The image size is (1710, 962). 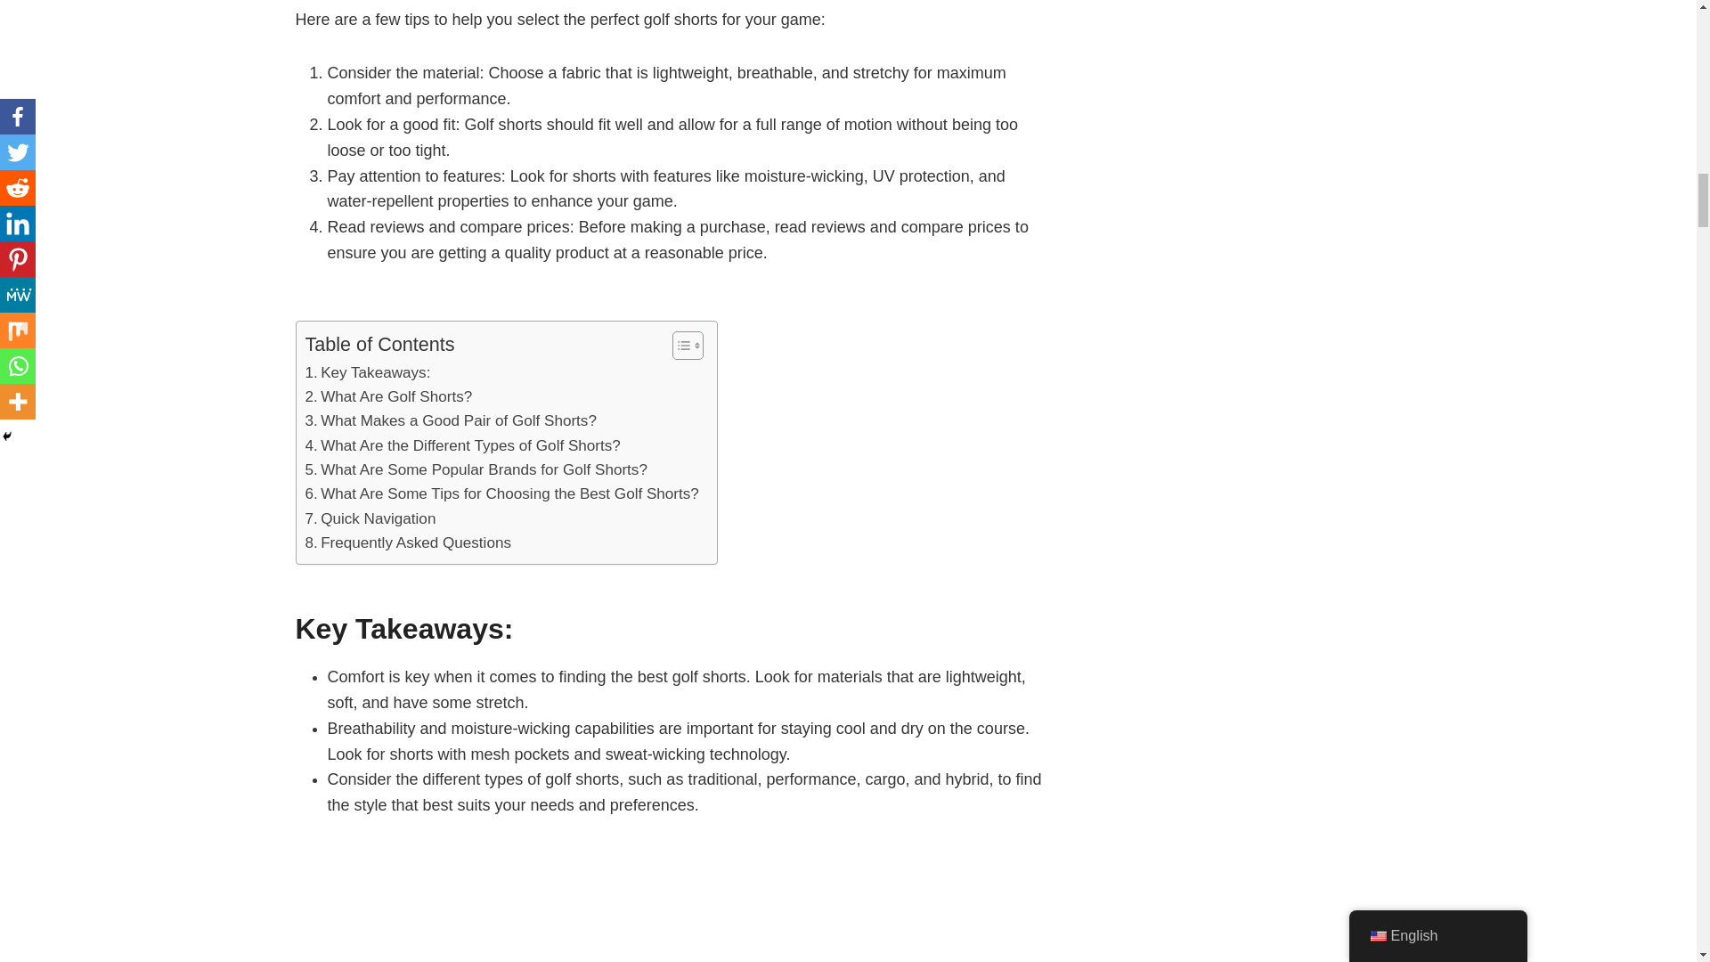 I want to click on What Are Golf Shorts?, so click(x=387, y=397).